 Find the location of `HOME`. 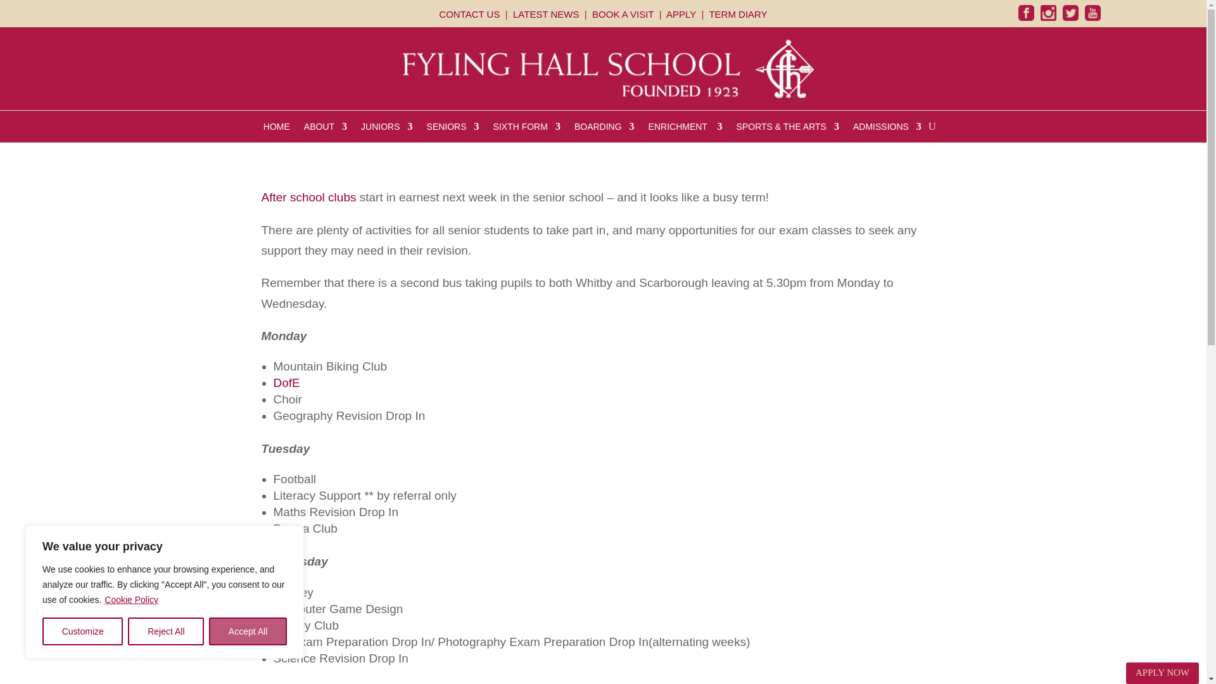

HOME is located at coordinates (277, 129).